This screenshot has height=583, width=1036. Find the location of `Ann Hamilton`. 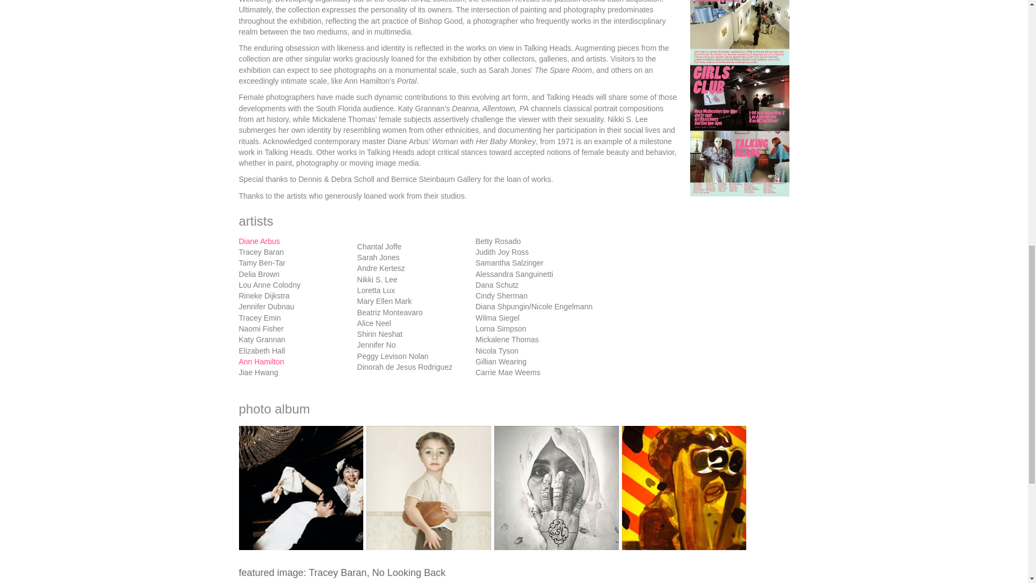

Ann Hamilton is located at coordinates (261, 362).